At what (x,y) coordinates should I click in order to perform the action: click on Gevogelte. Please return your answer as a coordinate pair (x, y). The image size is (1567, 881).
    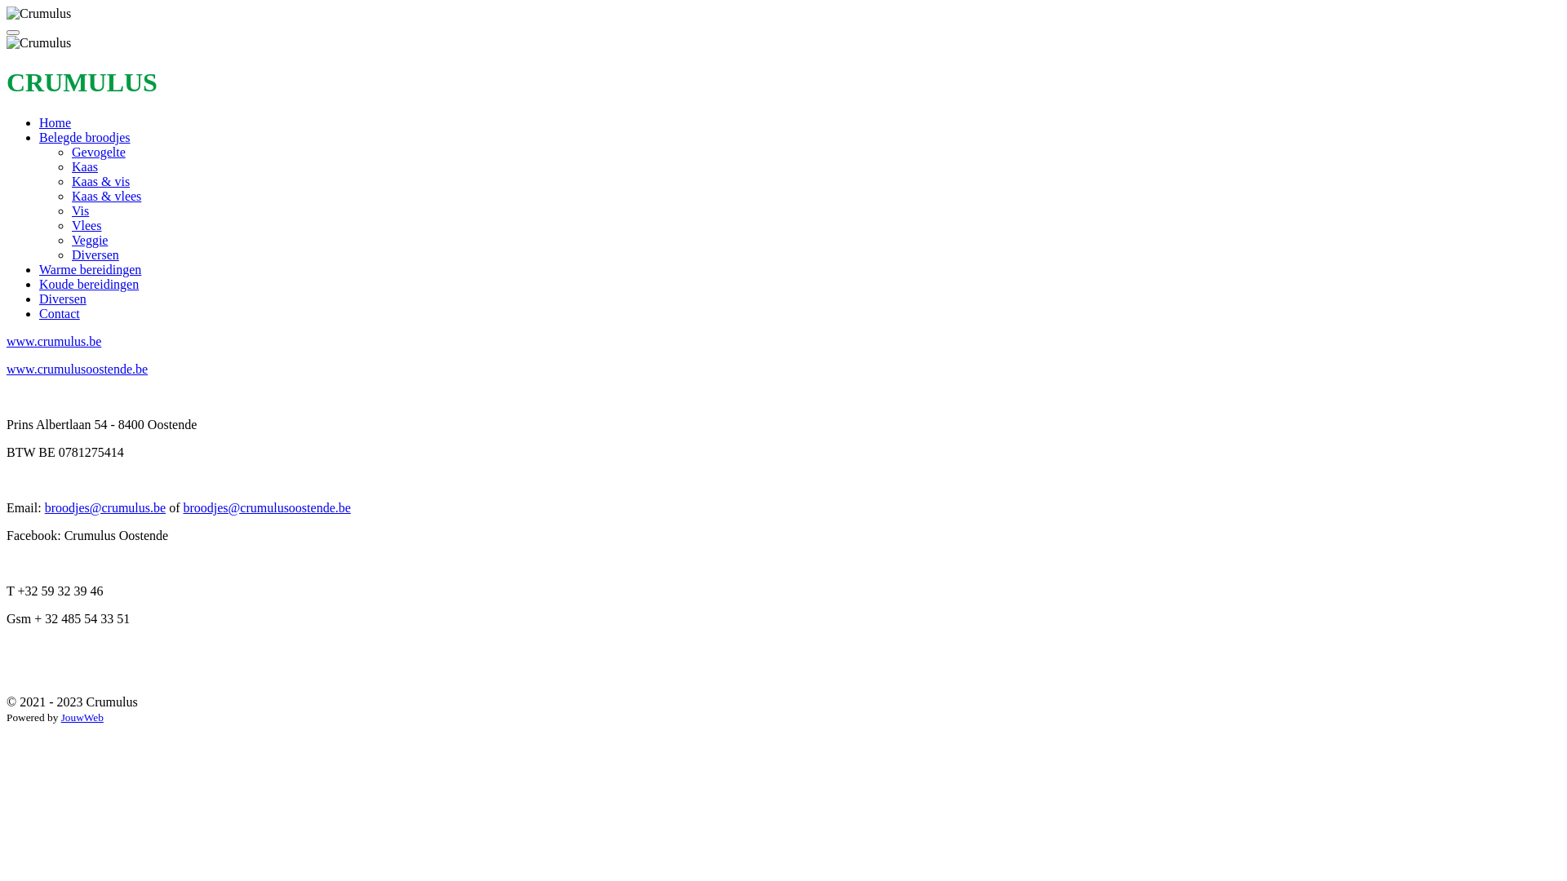
    Looking at the image, I should click on (99, 152).